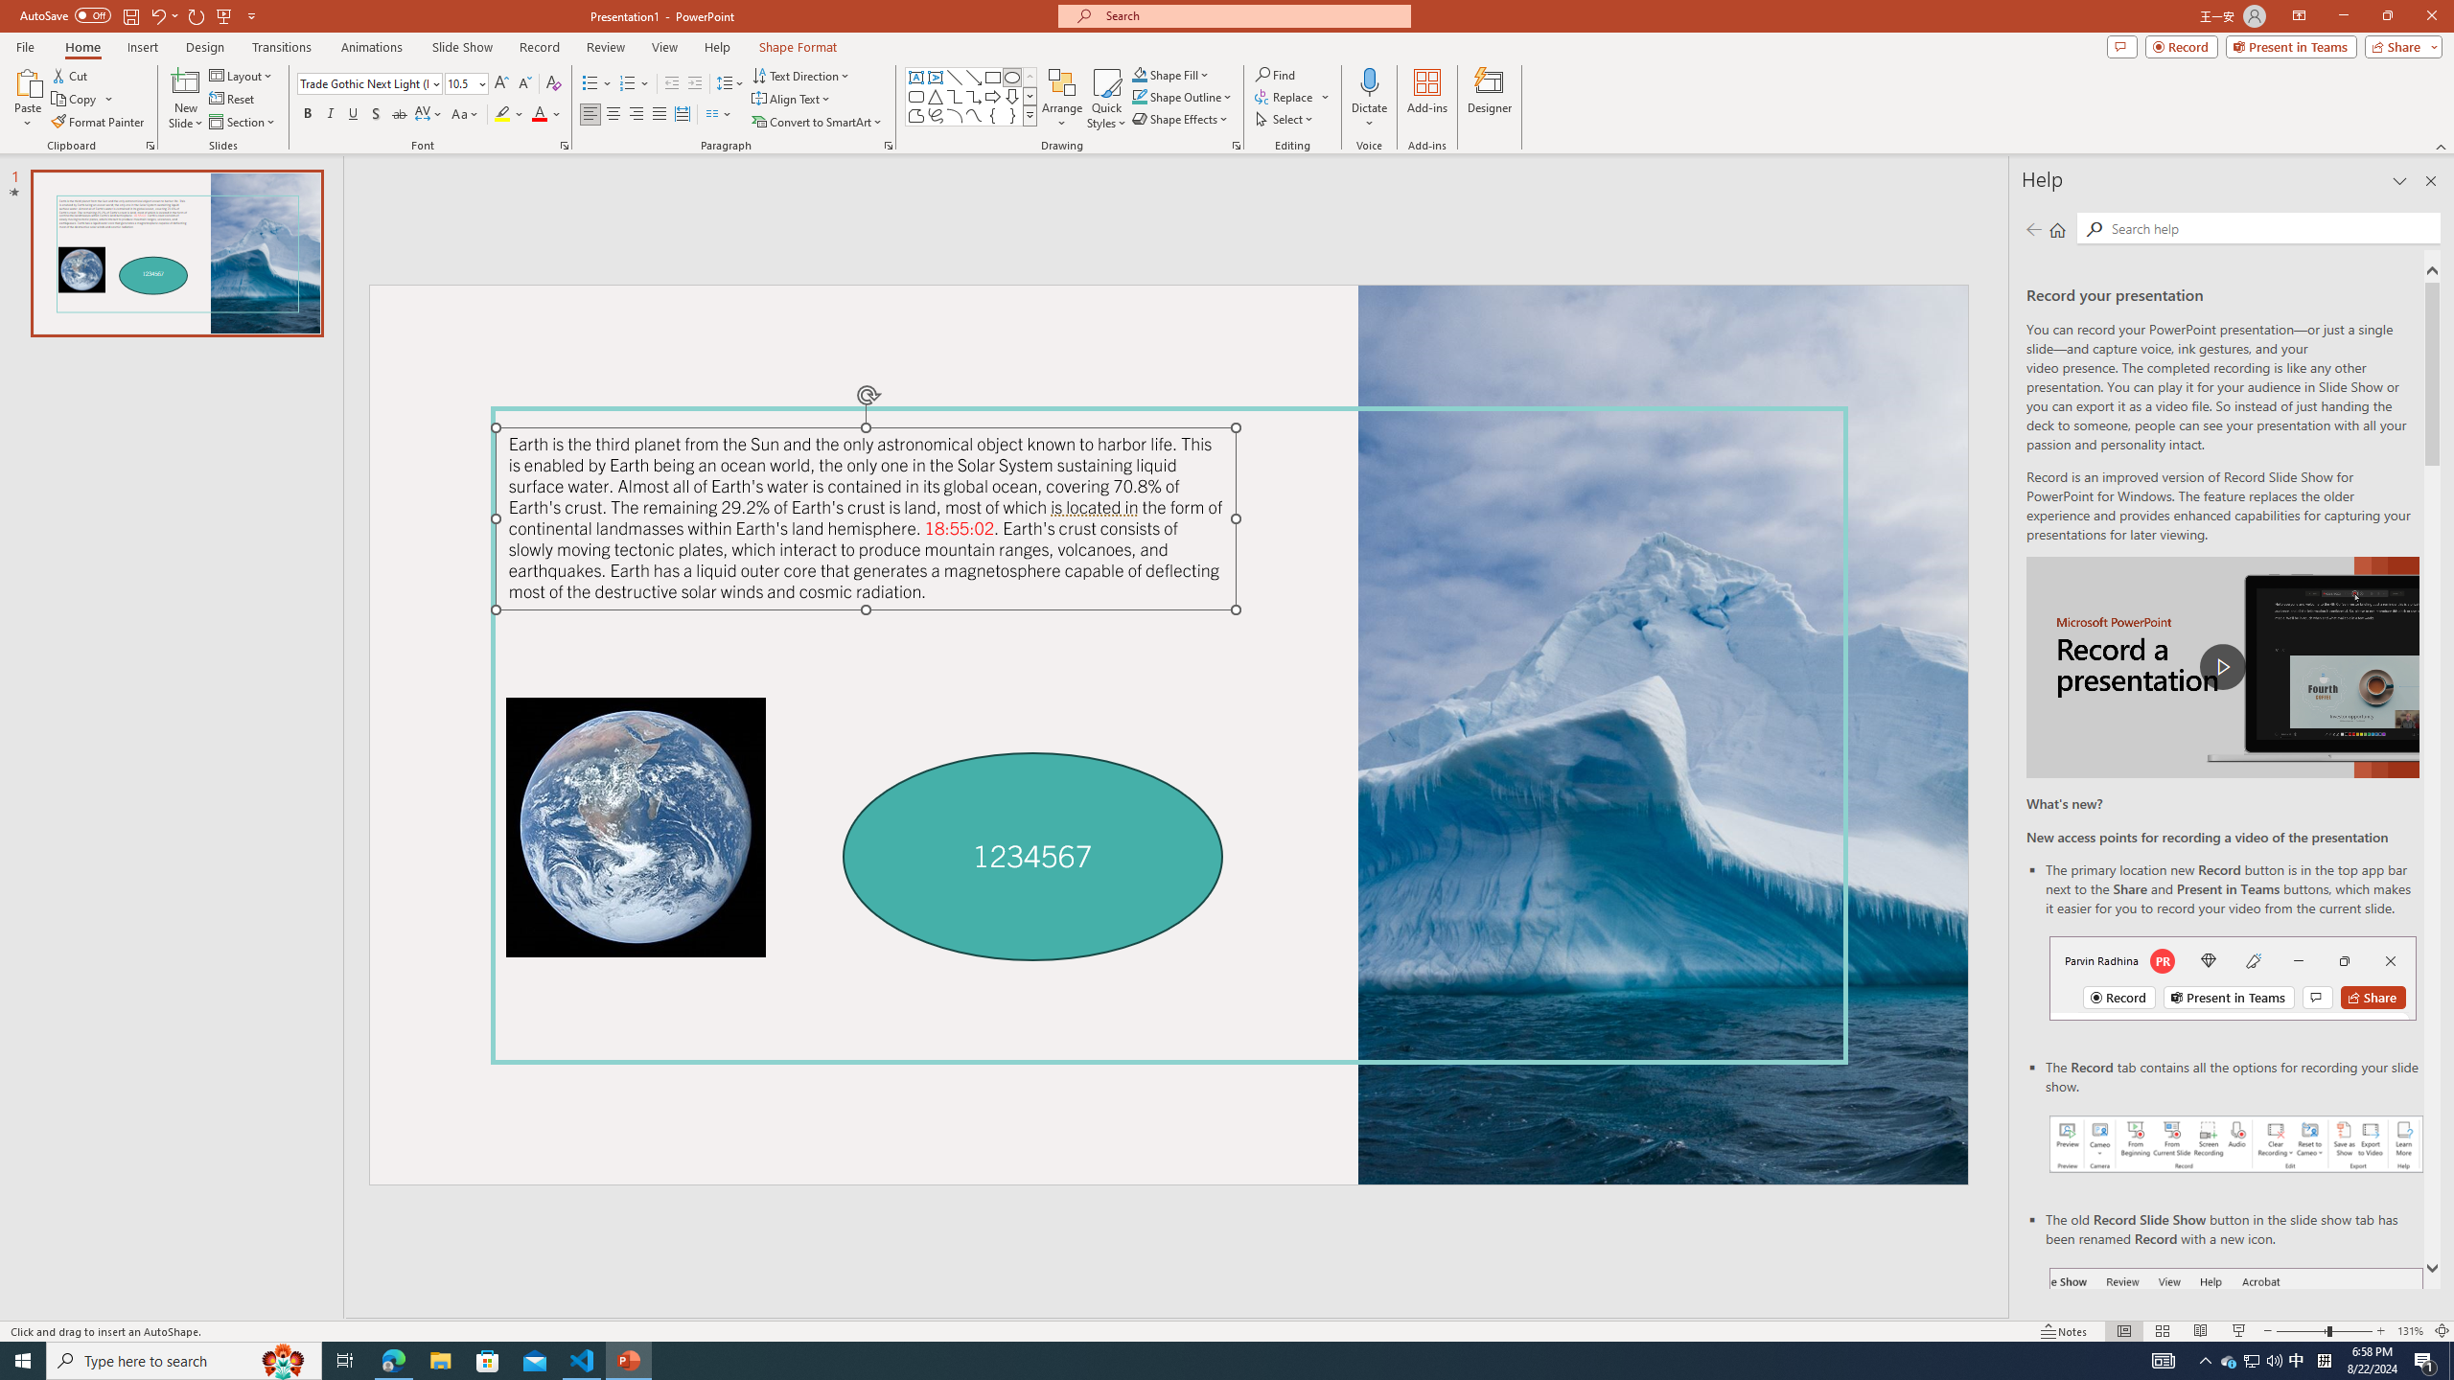 The image size is (2454, 1380). What do you see at coordinates (955, 115) in the screenshot?
I see `Arc` at bounding box center [955, 115].